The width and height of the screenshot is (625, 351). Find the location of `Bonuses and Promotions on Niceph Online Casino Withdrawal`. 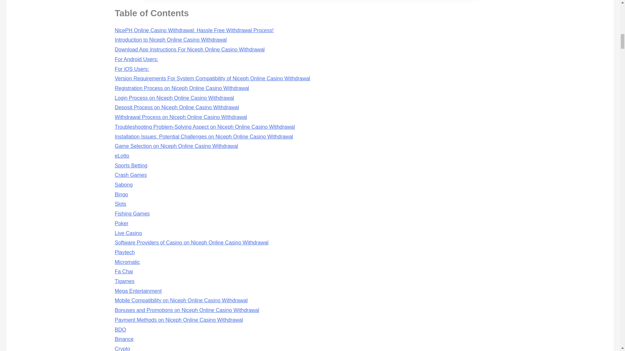

Bonuses and Promotions on Niceph Online Casino Withdrawal is located at coordinates (187, 310).